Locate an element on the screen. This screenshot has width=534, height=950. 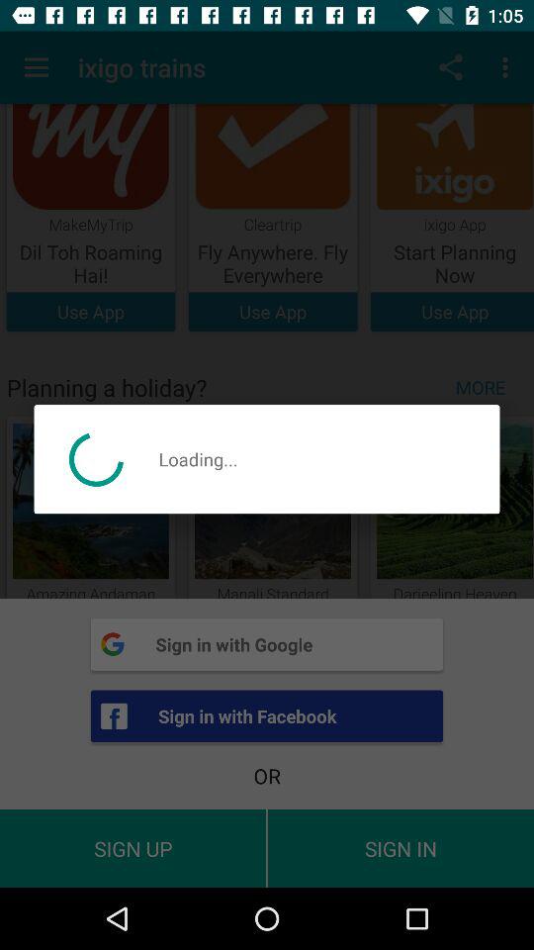
click on first row of second image is located at coordinates (273, 218).